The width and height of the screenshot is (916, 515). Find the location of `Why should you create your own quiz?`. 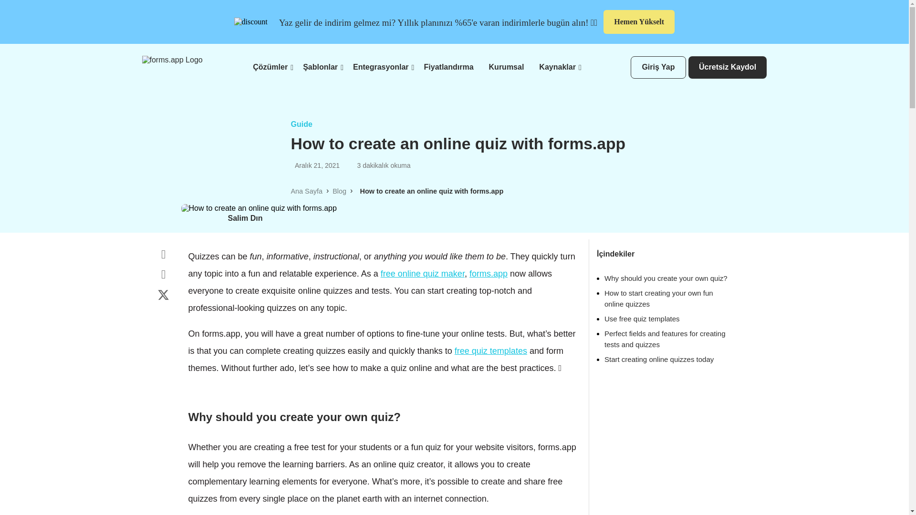

Why should you create your own quiz? is located at coordinates (666, 278).